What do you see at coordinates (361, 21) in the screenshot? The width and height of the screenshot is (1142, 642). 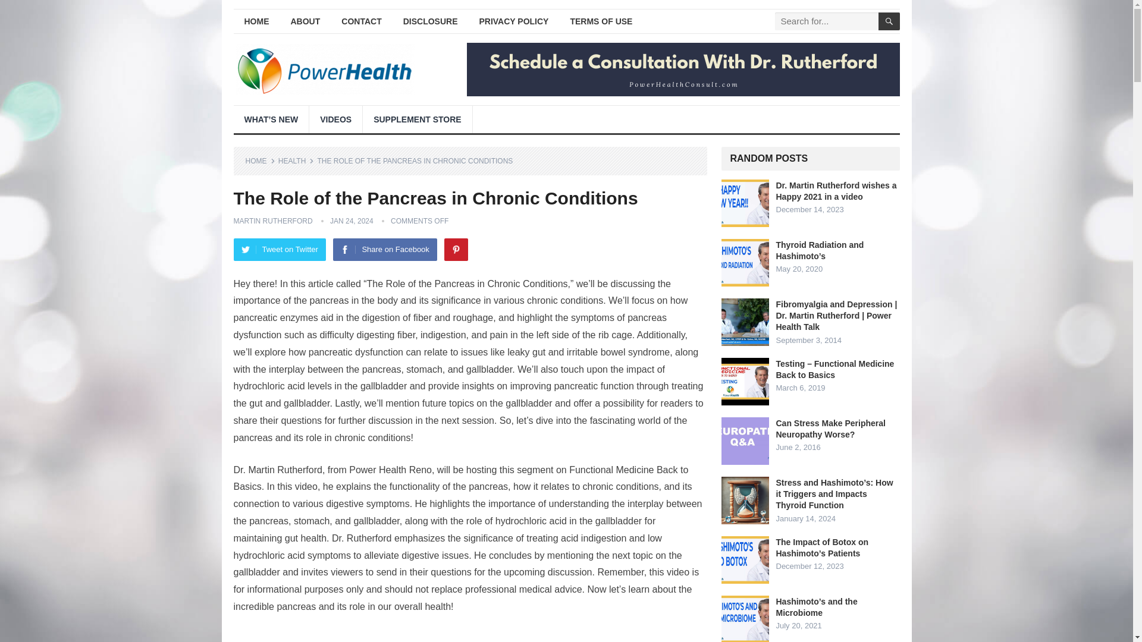 I see `CONTACT` at bounding box center [361, 21].